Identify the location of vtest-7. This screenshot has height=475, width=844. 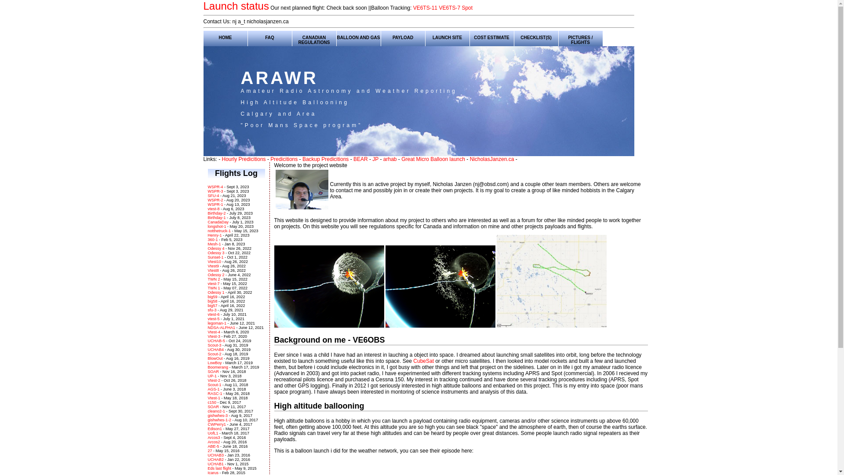
(214, 284).